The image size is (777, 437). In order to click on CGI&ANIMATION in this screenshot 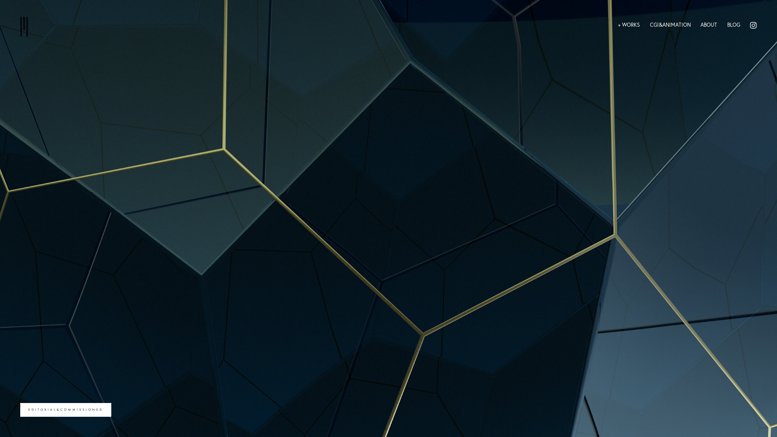, I will do `click(670, 25)`.